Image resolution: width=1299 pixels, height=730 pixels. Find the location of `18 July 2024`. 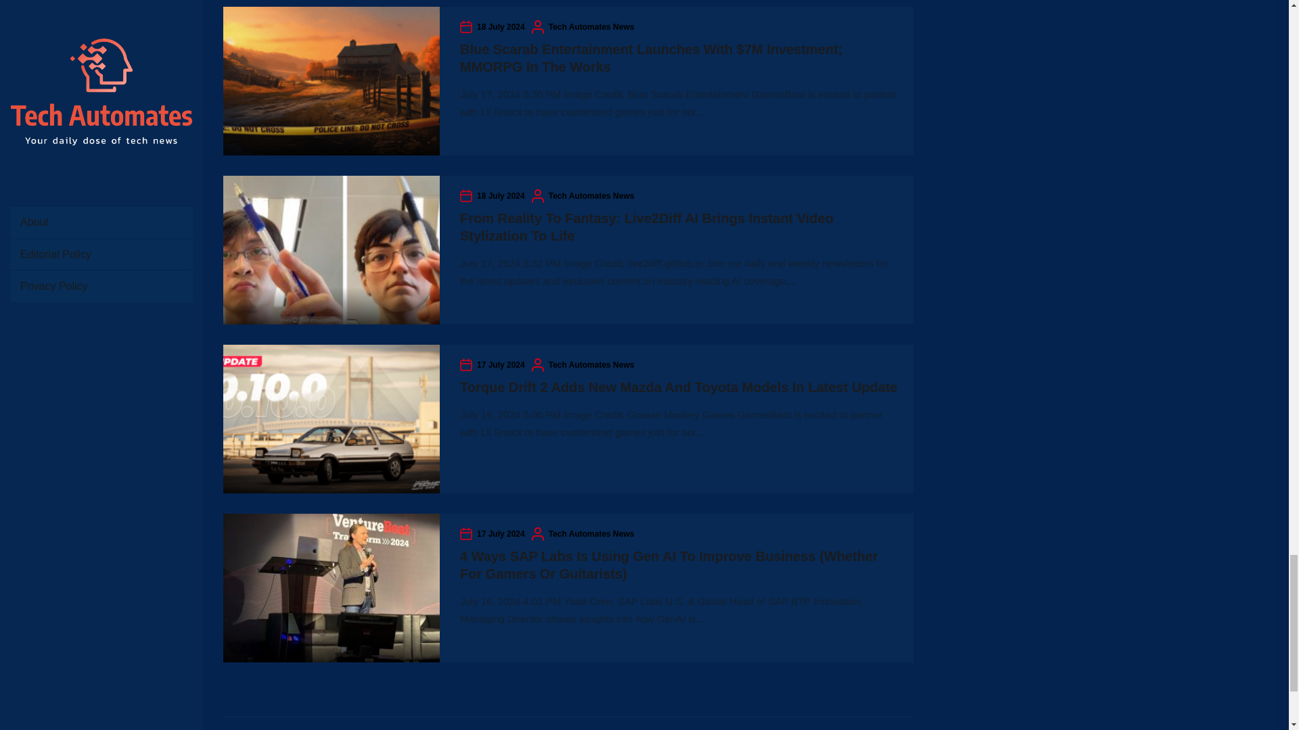

18 July 2024 is located at coordinates (501, 27).